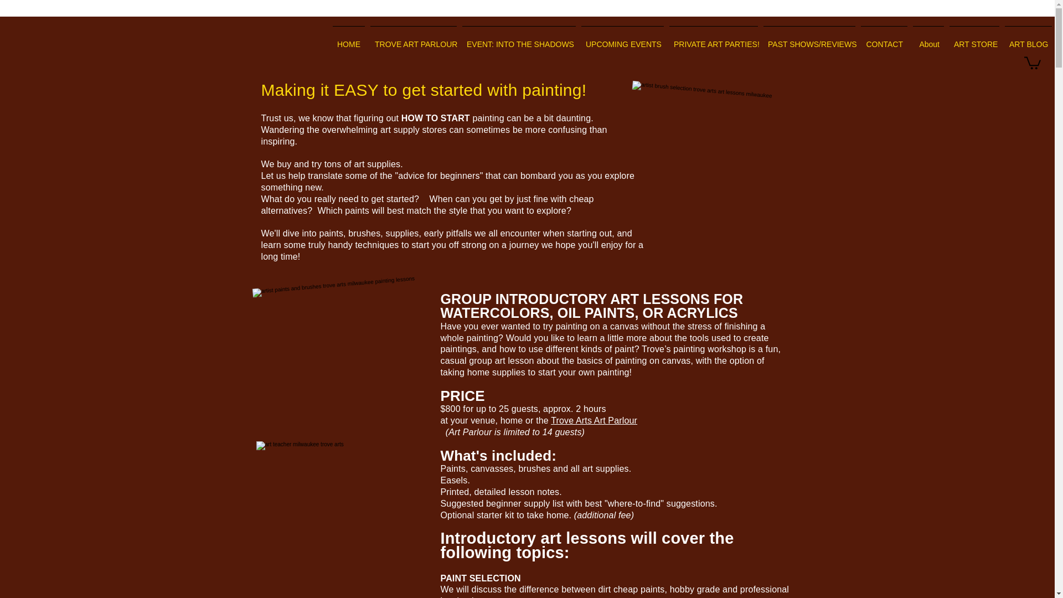  Describe the element at coordinates (594, 420) in the screenshot. I see `Trove Arts Art Parlour` at that location.